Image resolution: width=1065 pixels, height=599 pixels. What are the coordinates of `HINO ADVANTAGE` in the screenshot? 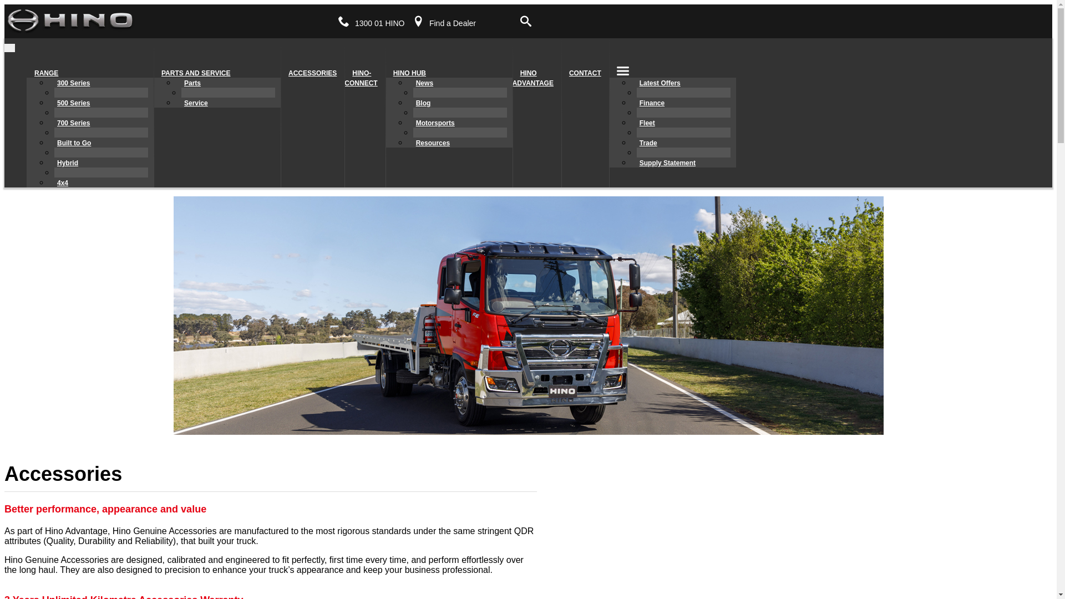 It's located at (537, 78).